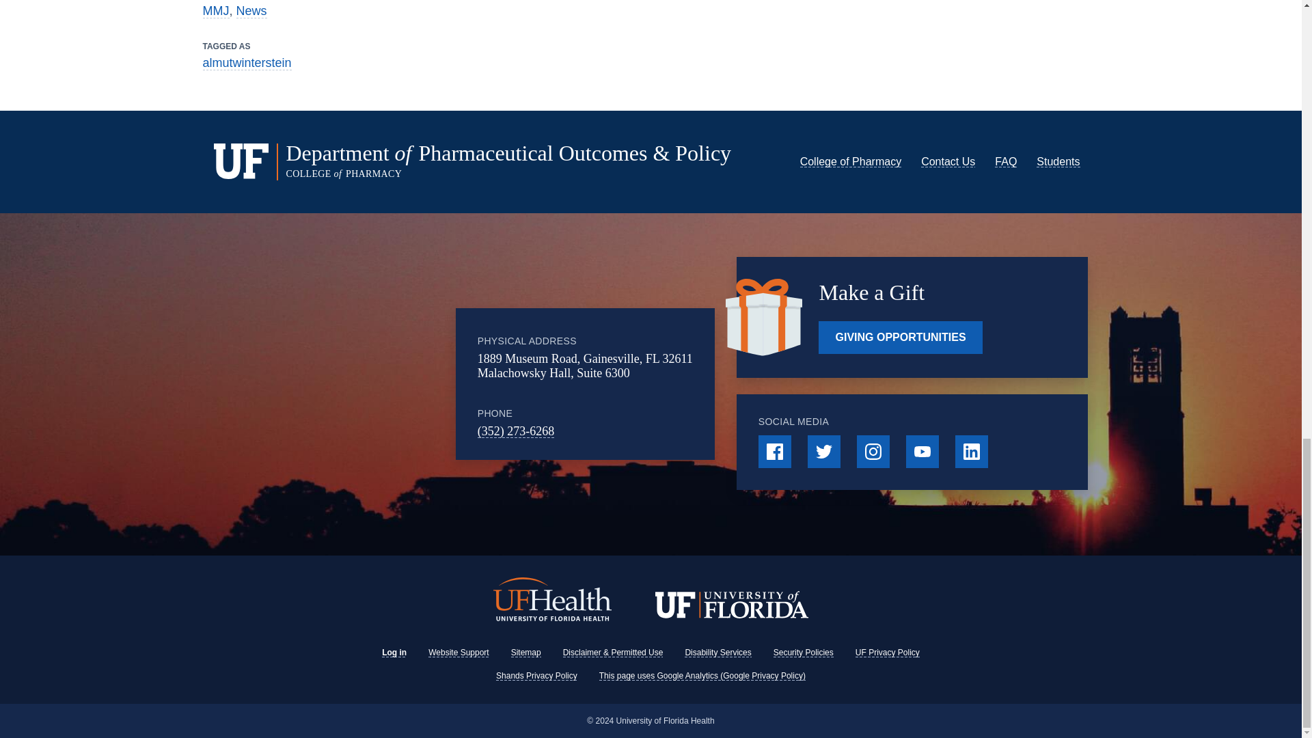 The image size is (1312, 738). What do you see at coordinates (459, 653) in the screenshot?
I see `Website Support` at bounding box center [459, 653].